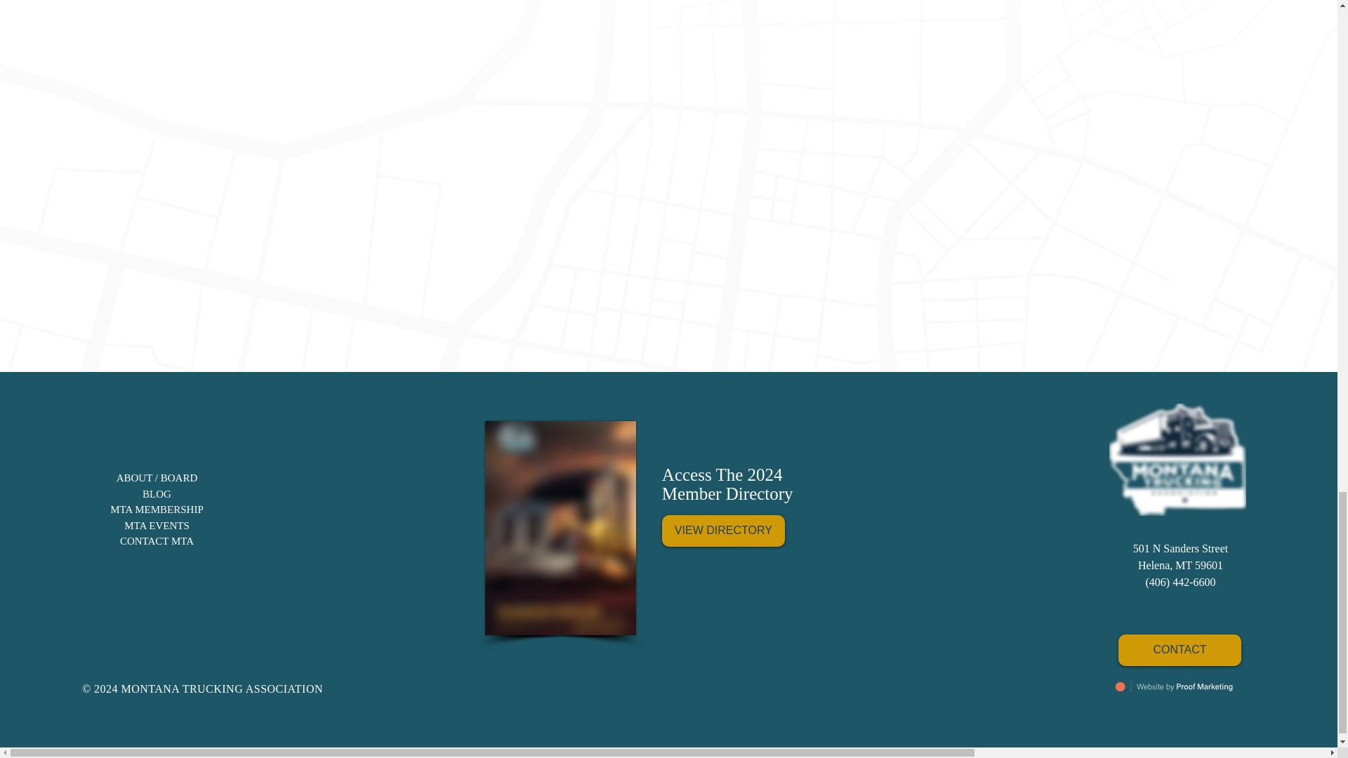  I want to click on BLOG, so click(157, 493).